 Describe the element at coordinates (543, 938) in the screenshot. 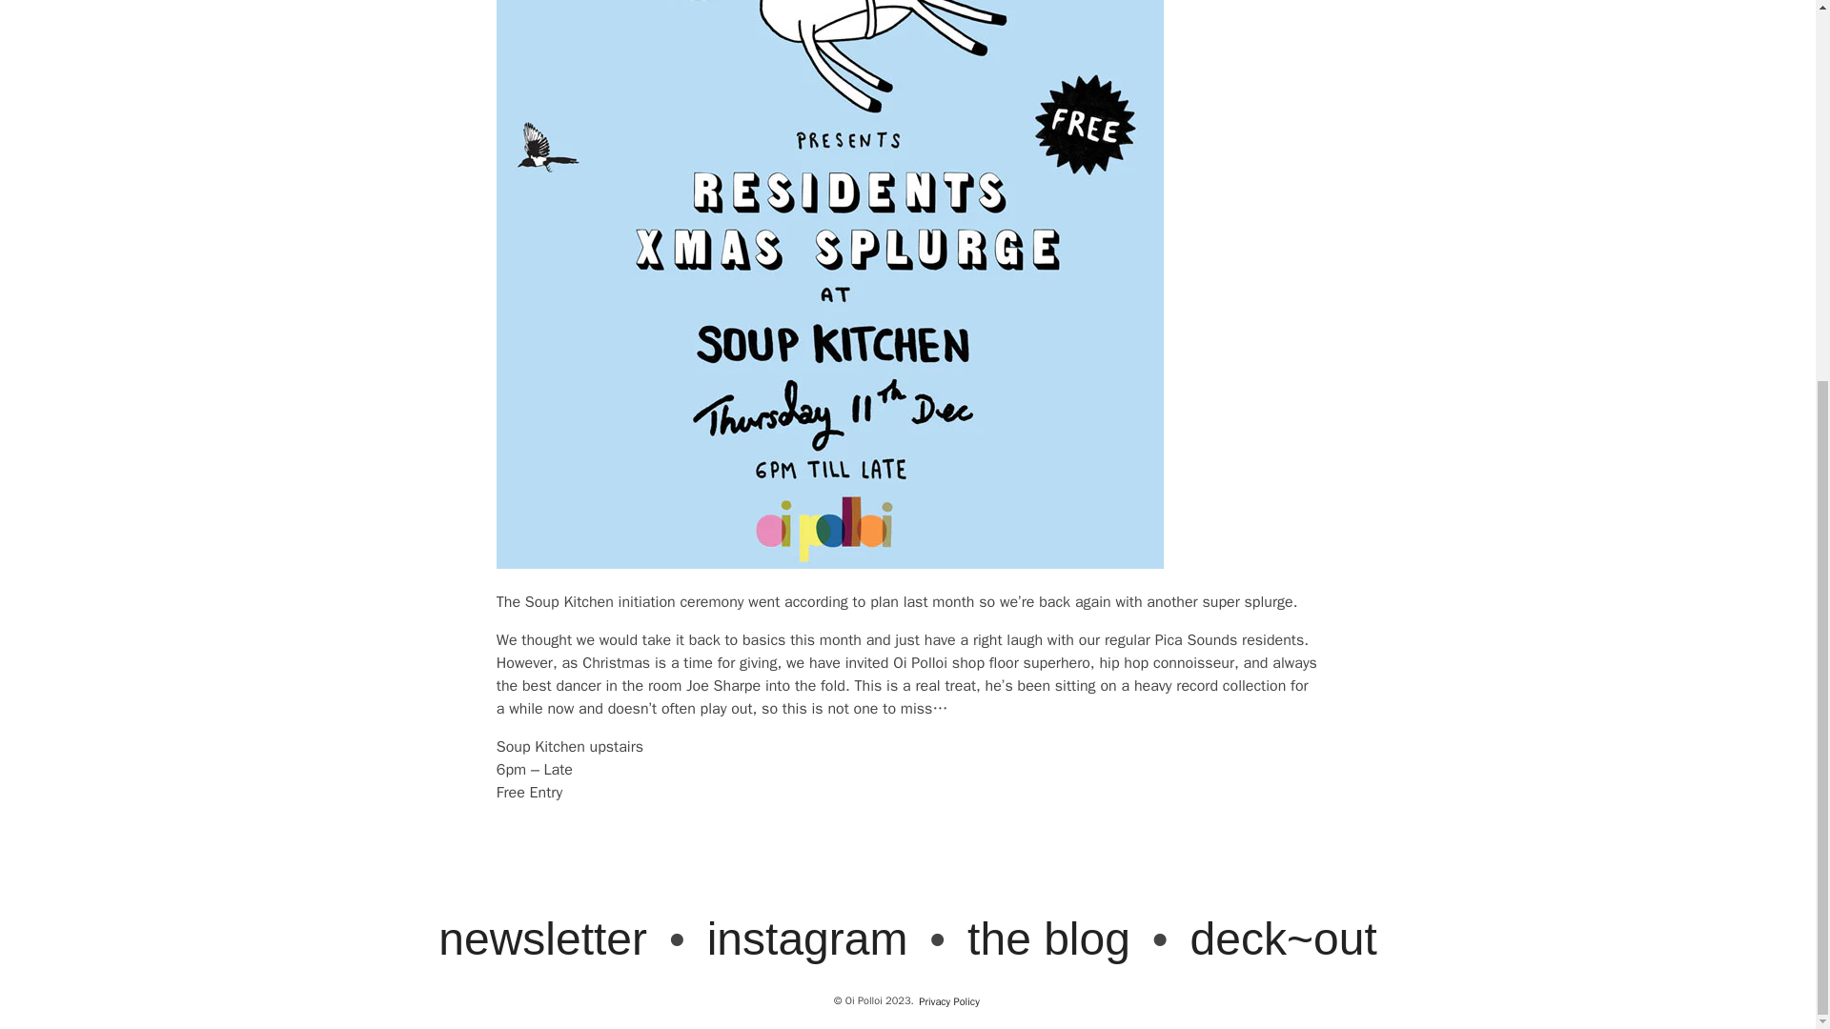

I see `newsletter` at that location.